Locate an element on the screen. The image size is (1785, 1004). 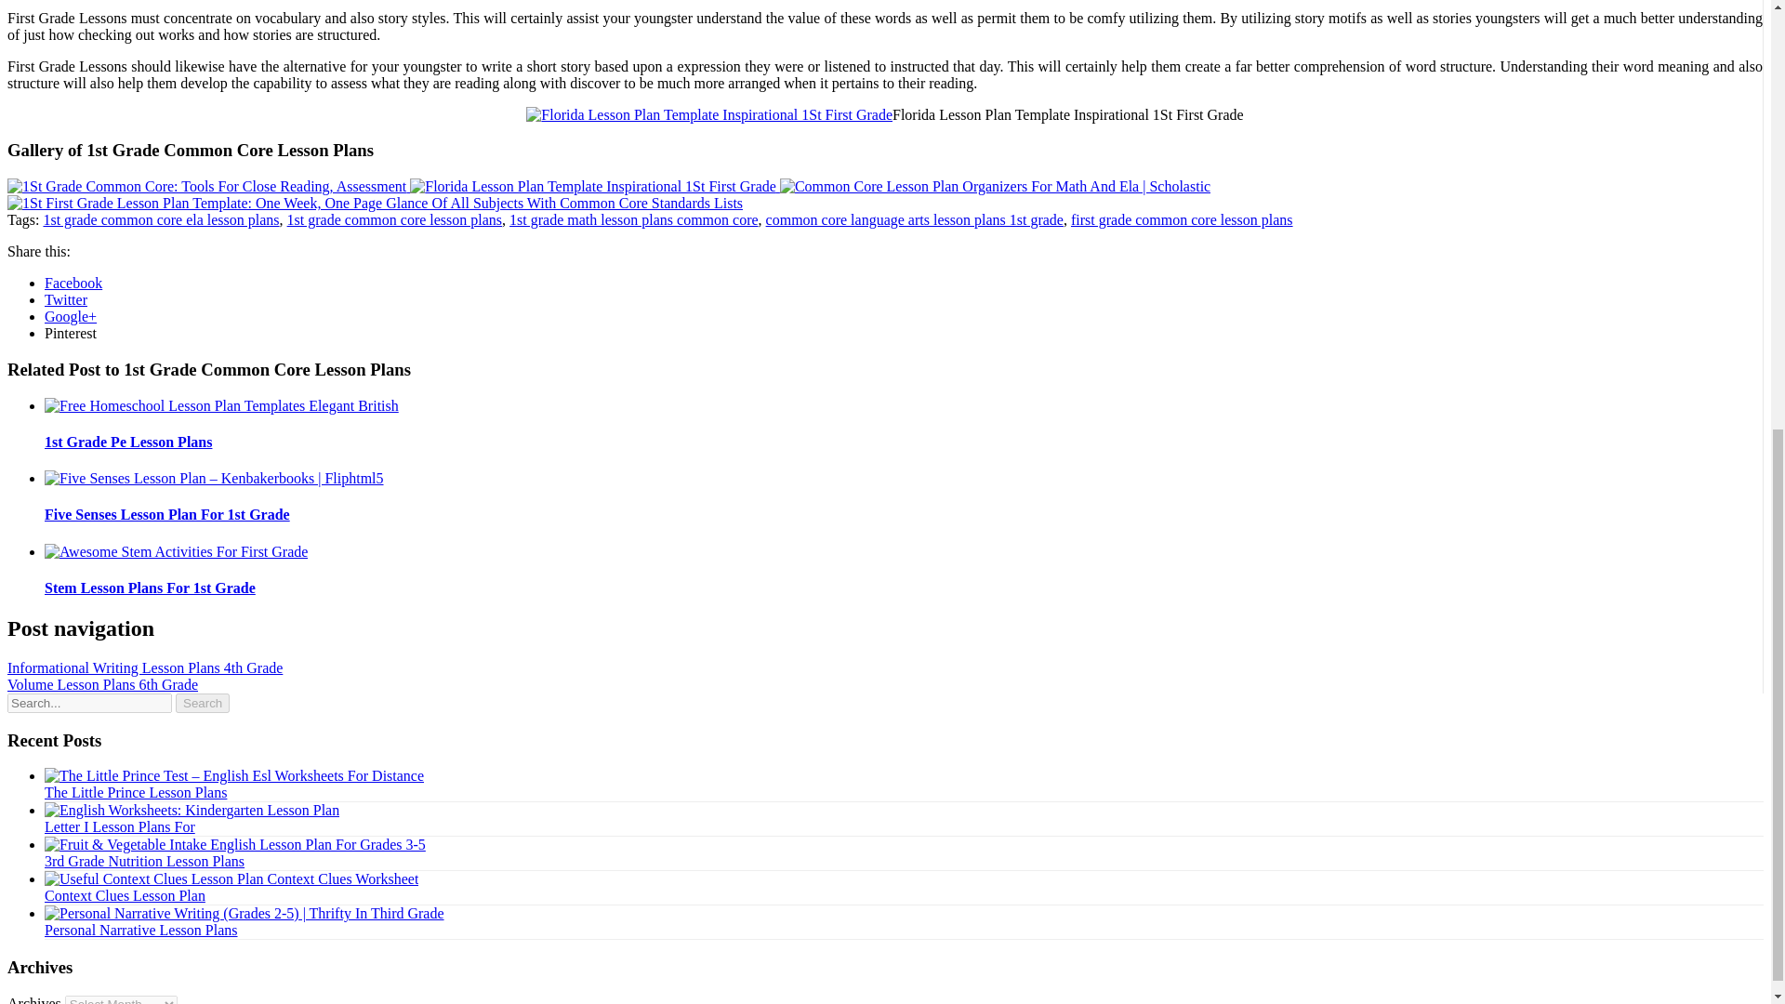
Florida Lesson Plan Template Inspirational 1St First Grade is located at coordinates (593, 186).